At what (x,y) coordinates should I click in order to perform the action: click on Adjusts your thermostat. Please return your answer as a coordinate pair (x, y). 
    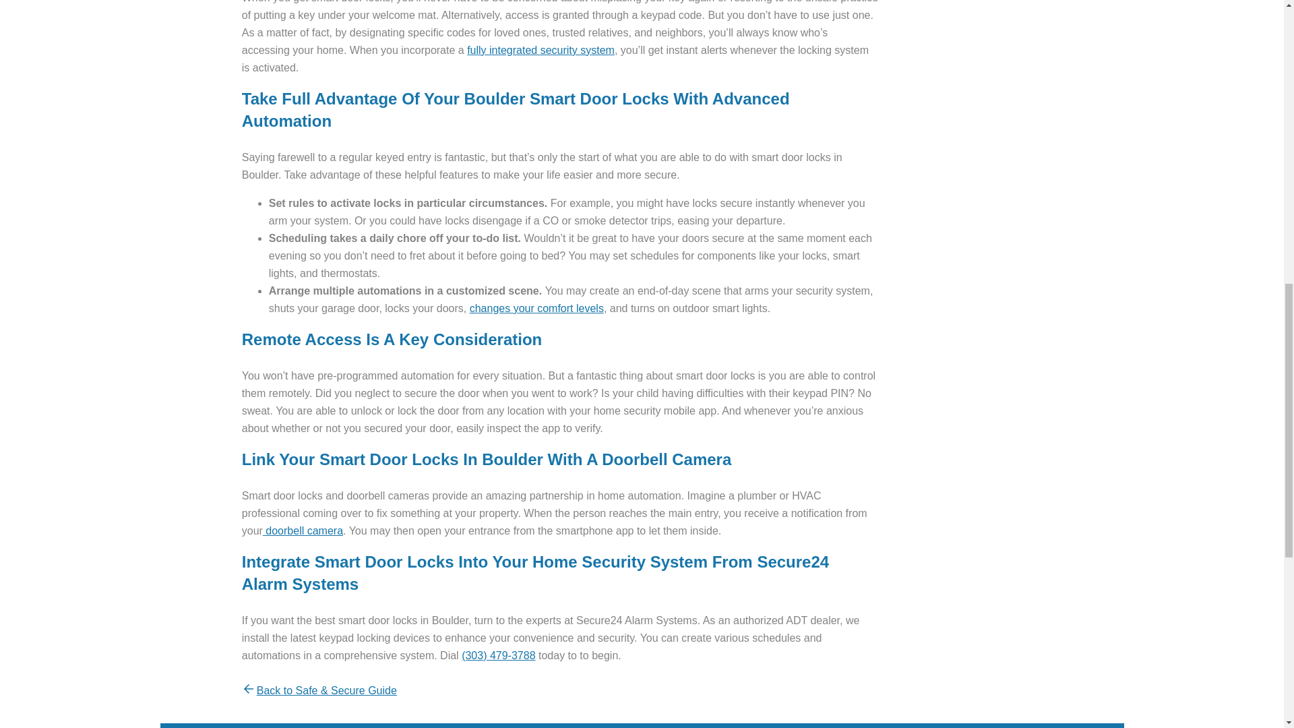
    Looking at the image, I should click on (536, 308).